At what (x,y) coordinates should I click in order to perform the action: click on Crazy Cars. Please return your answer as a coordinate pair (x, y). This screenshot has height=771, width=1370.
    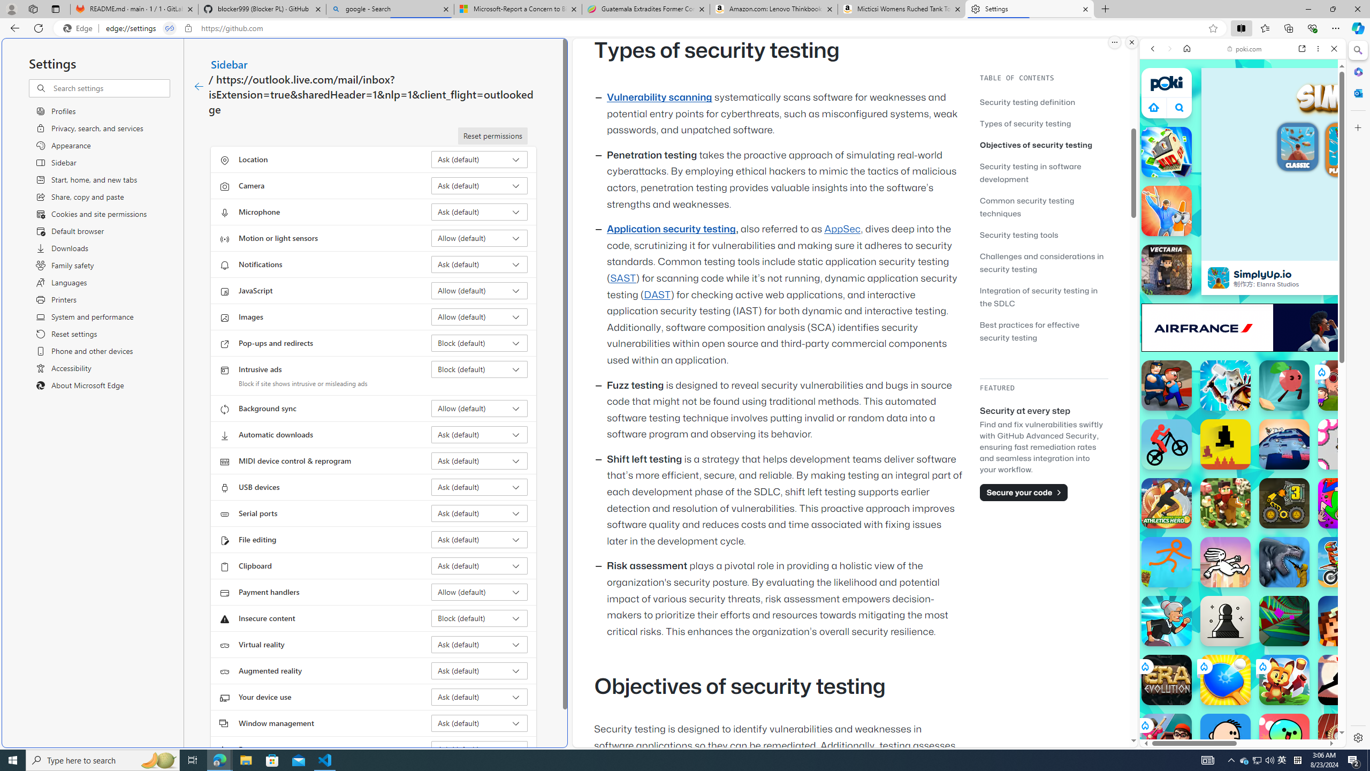
    Looking at the image, I should click on (1349, 546).